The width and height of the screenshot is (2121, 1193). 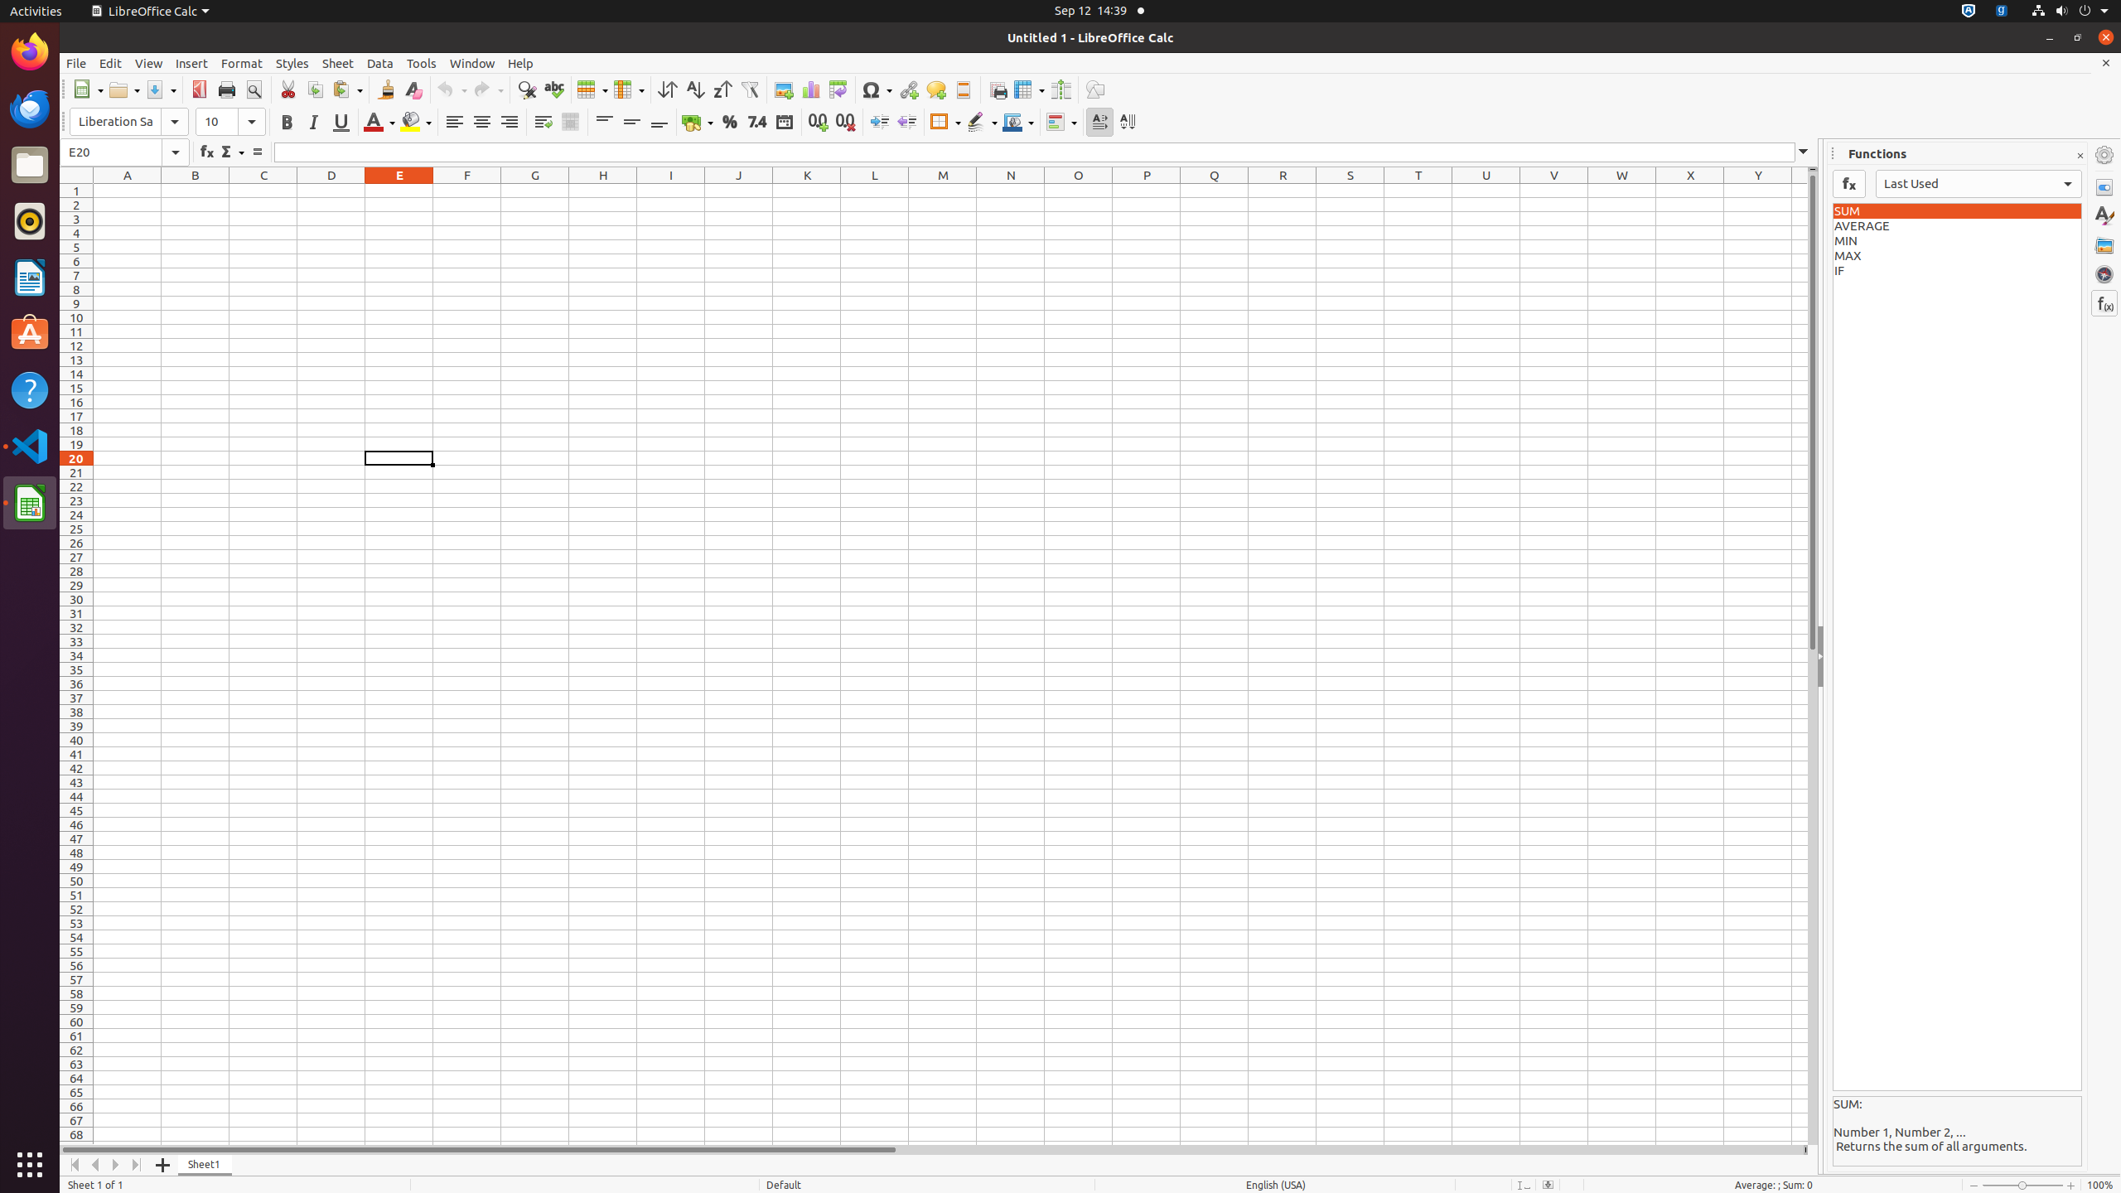 What do you see at coordinates (1554, 191) in the screenshot?
I see `V1` at bounding box center [1554, 191].